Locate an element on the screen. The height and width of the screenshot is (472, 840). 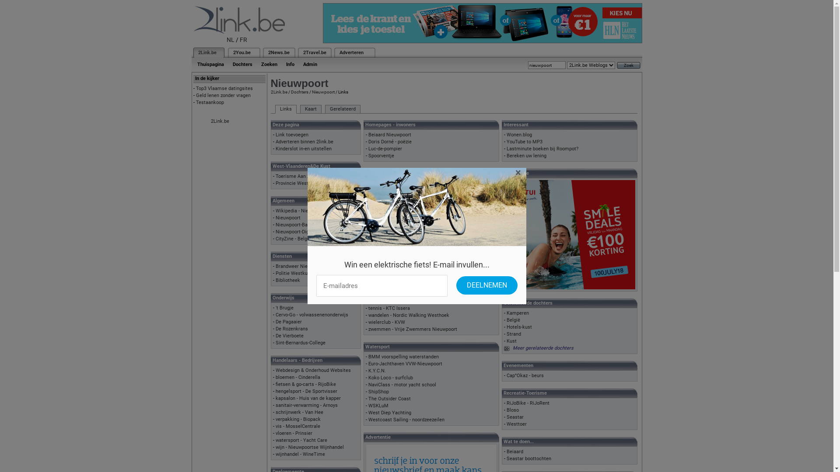
zwemmen - Vrije Zwemmers Nieuwpoort is located at coordinates (413, 330).